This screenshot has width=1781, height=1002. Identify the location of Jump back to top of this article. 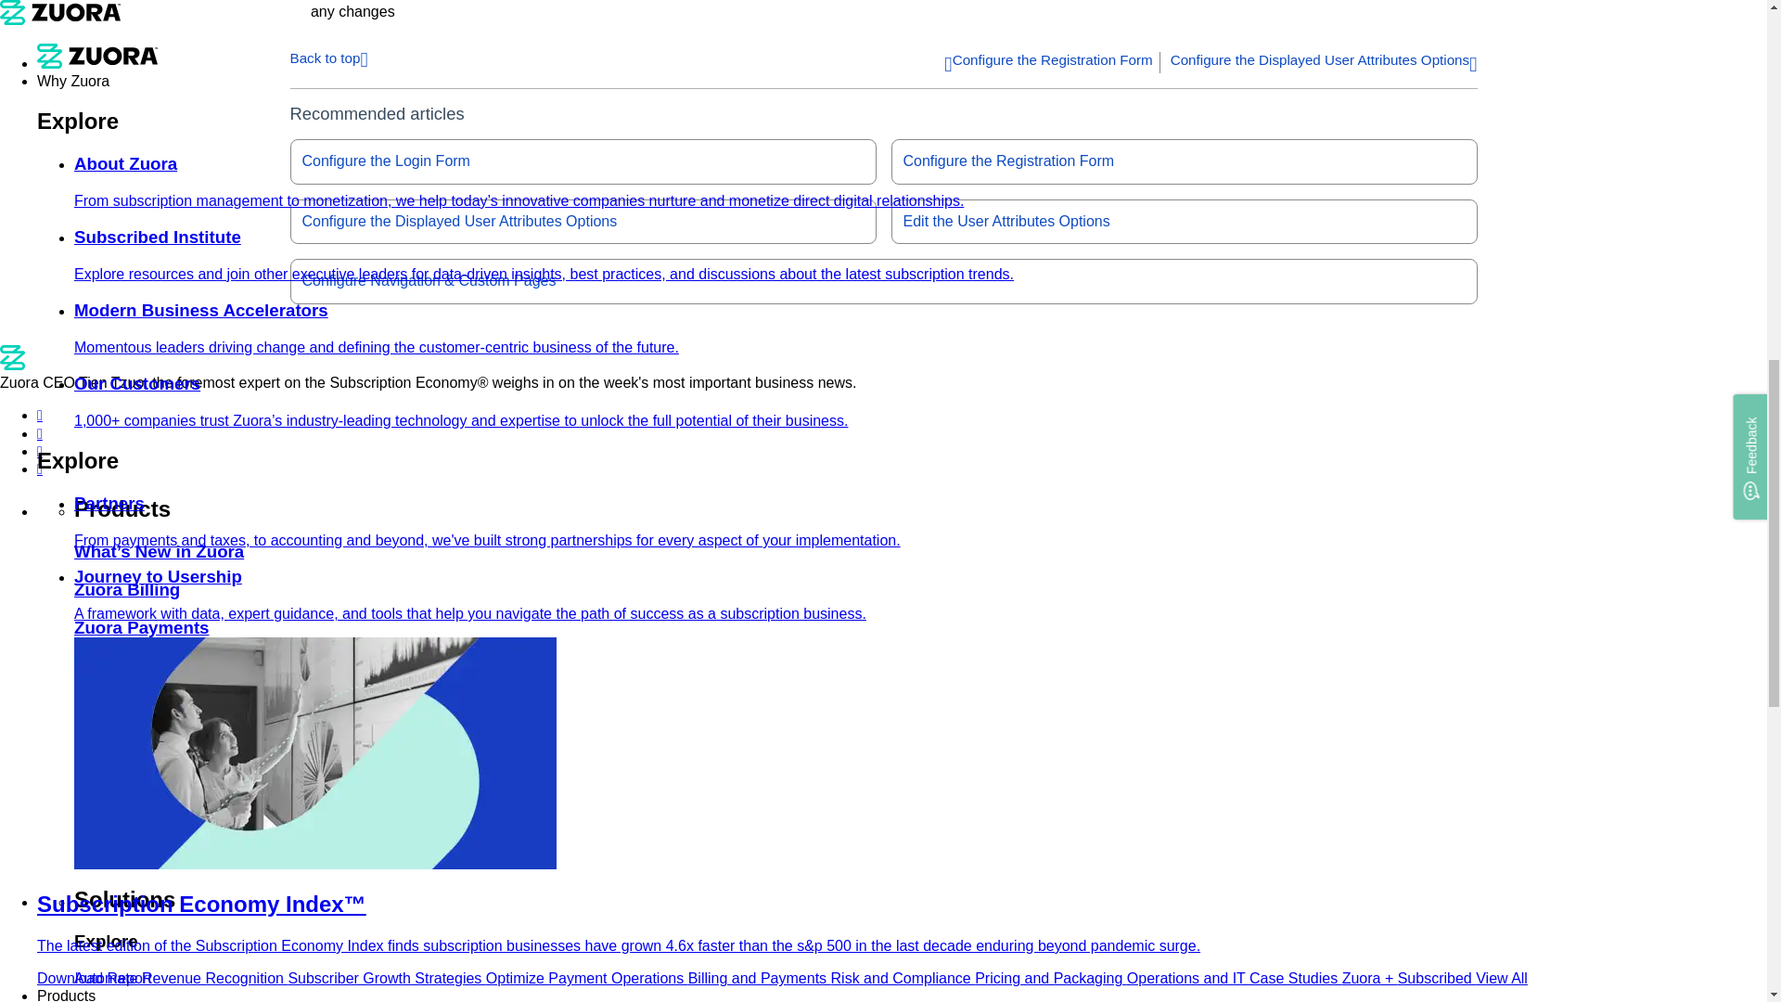
(327, 57).